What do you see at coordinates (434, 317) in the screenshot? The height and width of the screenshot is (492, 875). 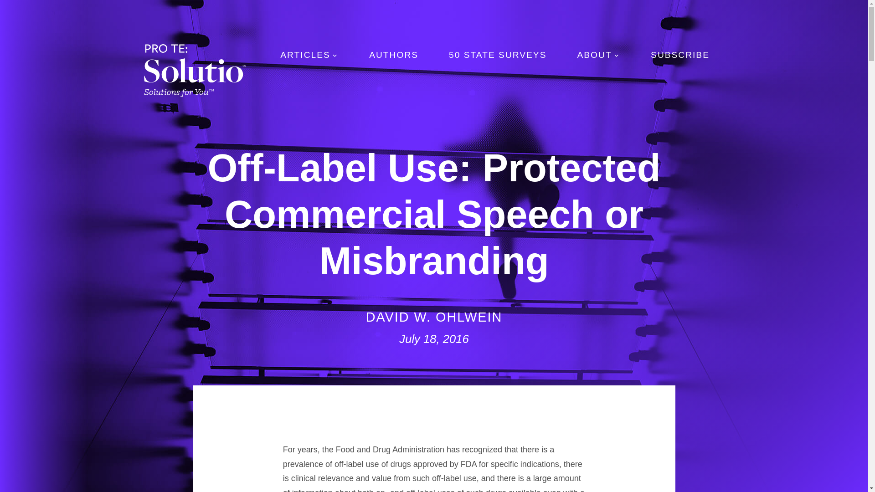 I see `DAVID W. OHLWEIN` at bounding box center [434, 317].